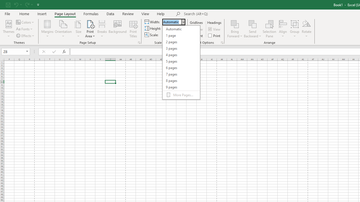 The width and height of the screenshot is (360, 202). What do you see at coordinates (253, 34) in the screenshot?
I see `More Options` at bounding box center [253, 34].